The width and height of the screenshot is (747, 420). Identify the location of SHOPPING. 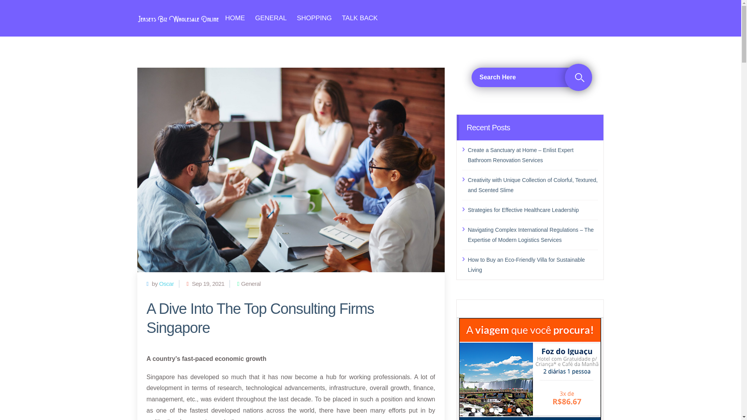
(314, 18).